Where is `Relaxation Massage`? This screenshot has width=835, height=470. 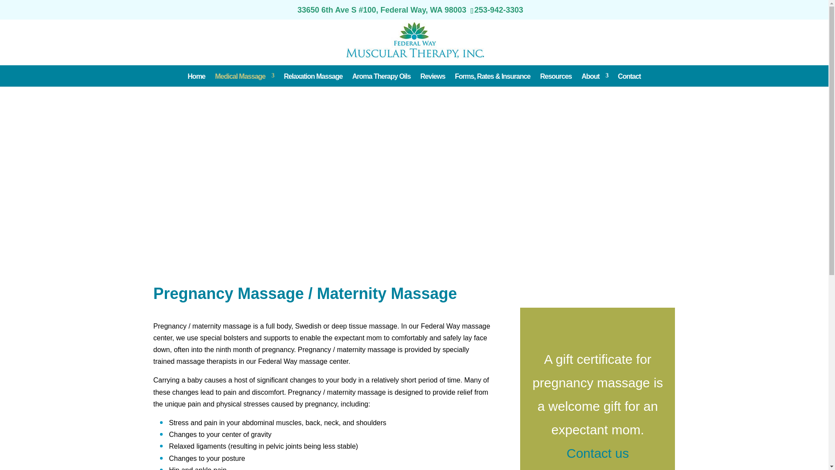
Relaxation Massage is located at coordinates (313, 76).